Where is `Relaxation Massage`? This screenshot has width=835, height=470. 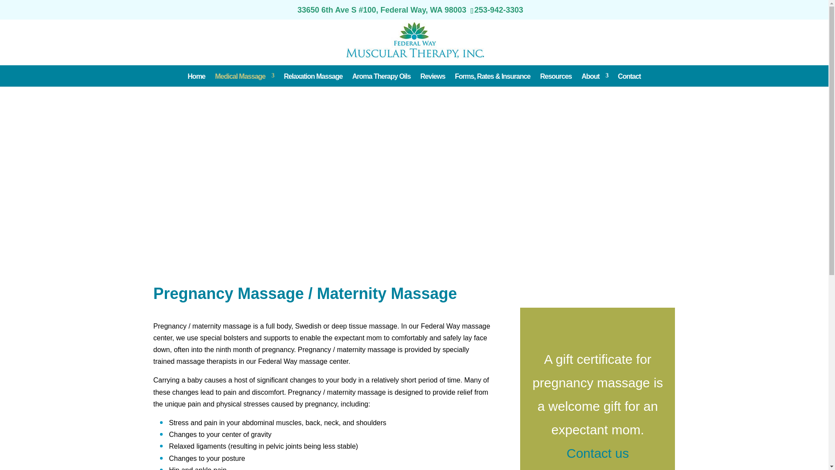
Relaxation Massage is located at coordinates (313, 76).